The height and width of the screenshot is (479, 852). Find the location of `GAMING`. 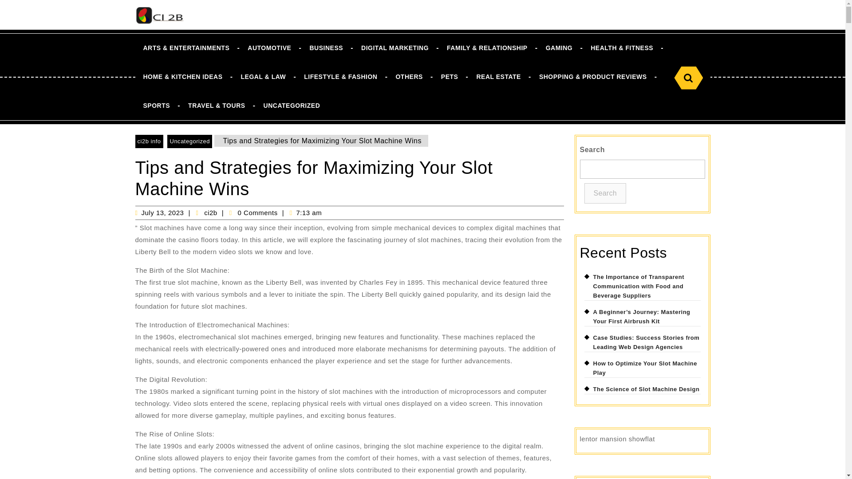

GAMING is located at coordinates (559, 48).